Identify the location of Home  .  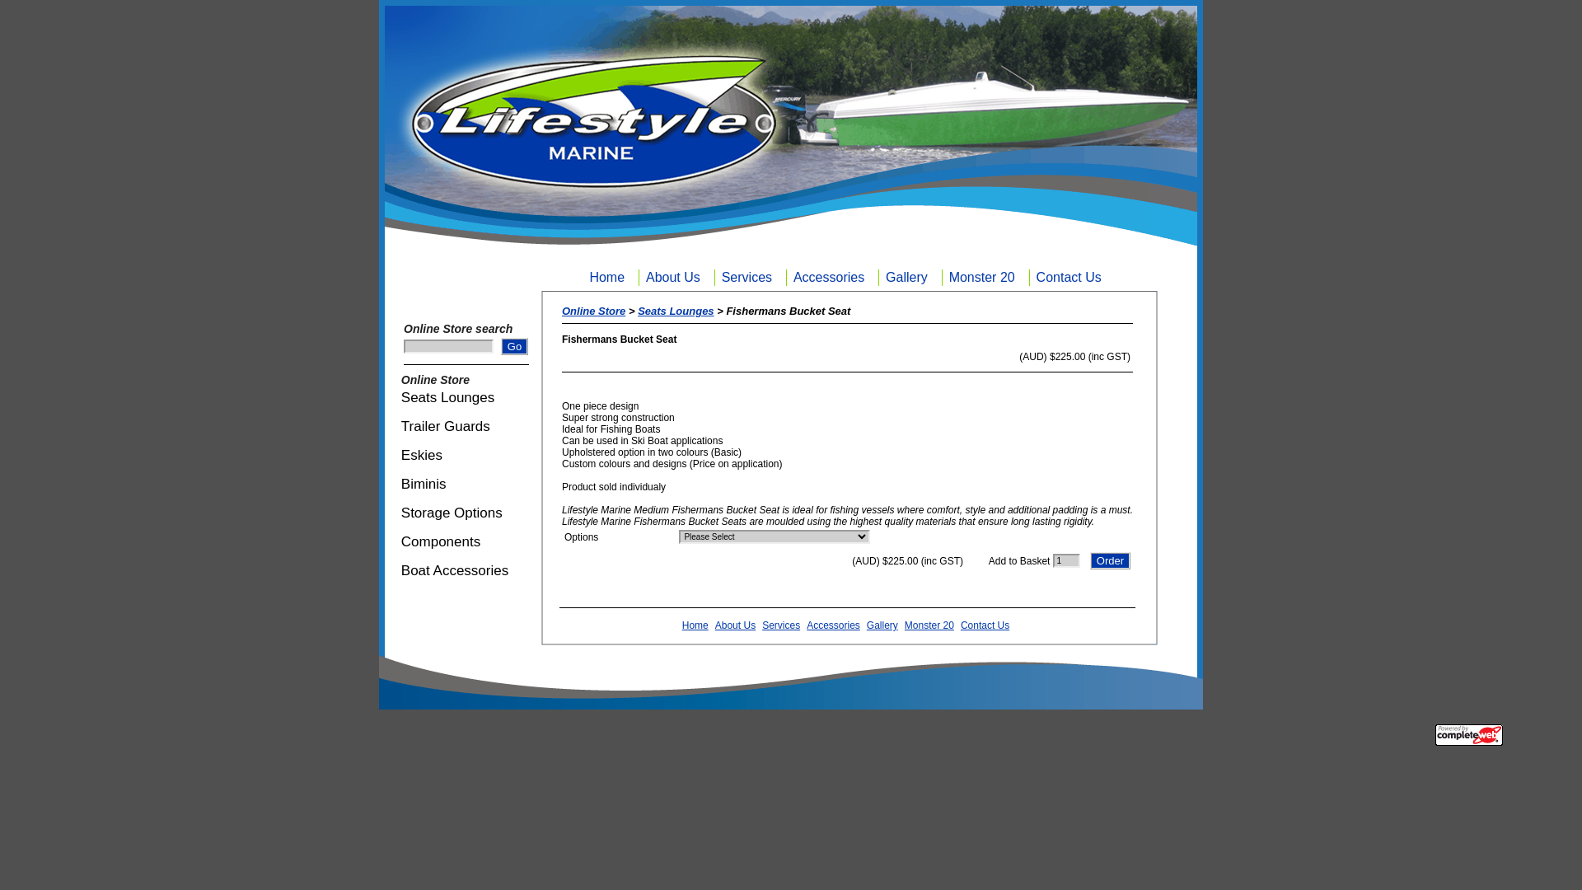
(611, 278).